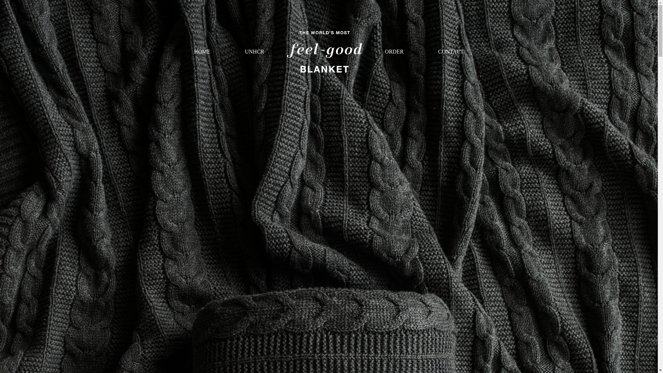 The width and height of the screenshot is (663, 373). What do you see at coordinates (394, 51) in the screenshot?
I see `ORDER` at bounding box center [394, 51].